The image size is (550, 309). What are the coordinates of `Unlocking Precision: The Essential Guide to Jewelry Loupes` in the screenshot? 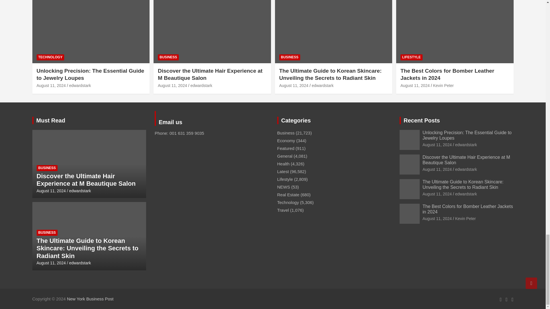 It's located at (437, 145).